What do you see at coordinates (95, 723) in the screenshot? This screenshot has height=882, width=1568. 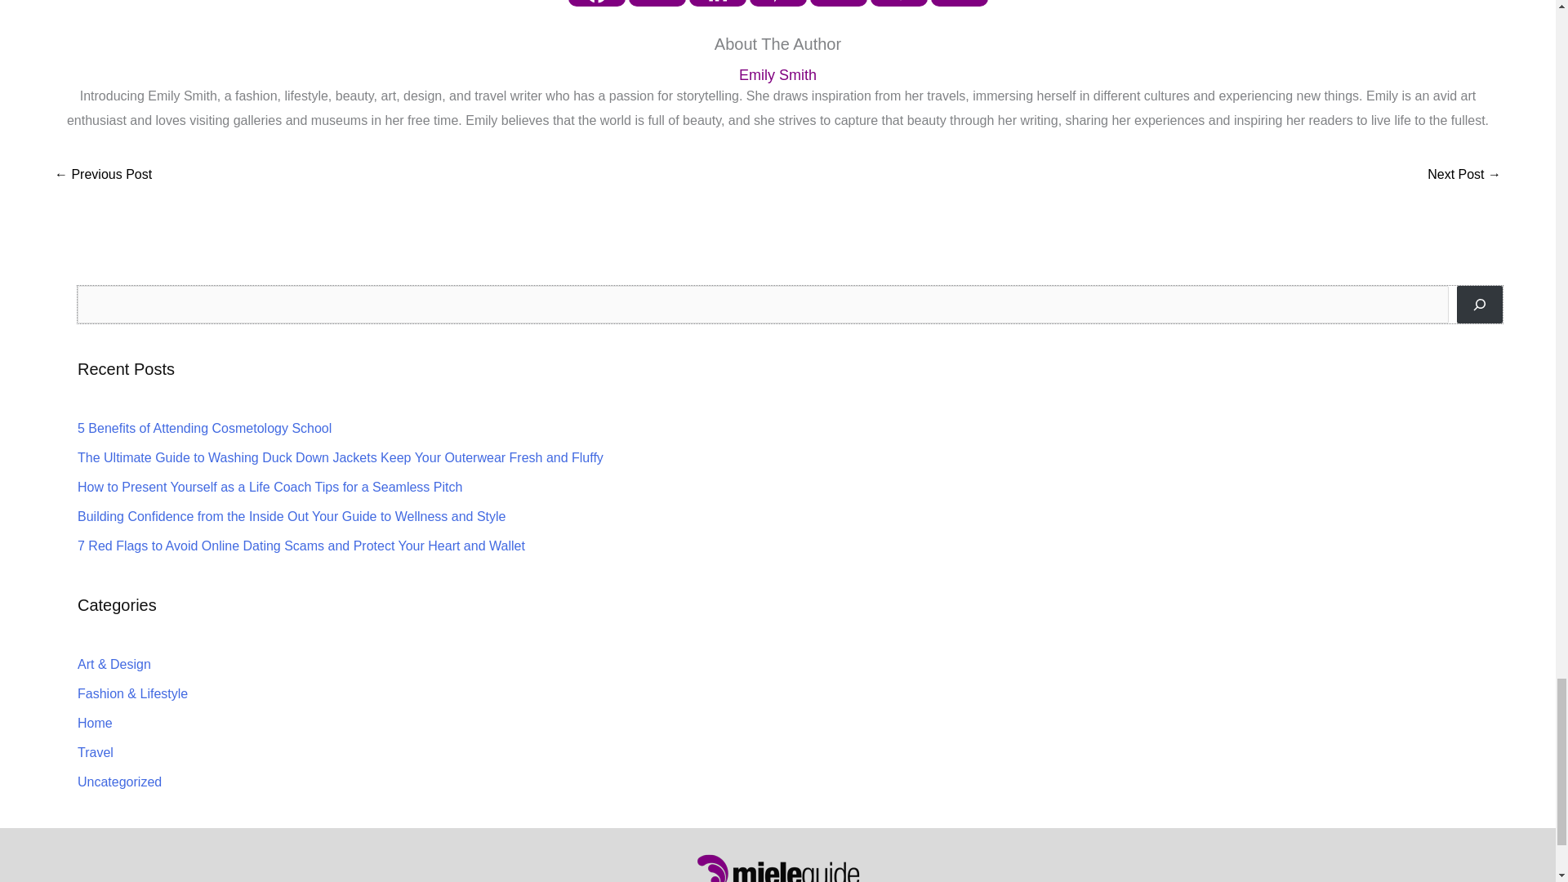 I see `Home` at bounding box center [95, 723].